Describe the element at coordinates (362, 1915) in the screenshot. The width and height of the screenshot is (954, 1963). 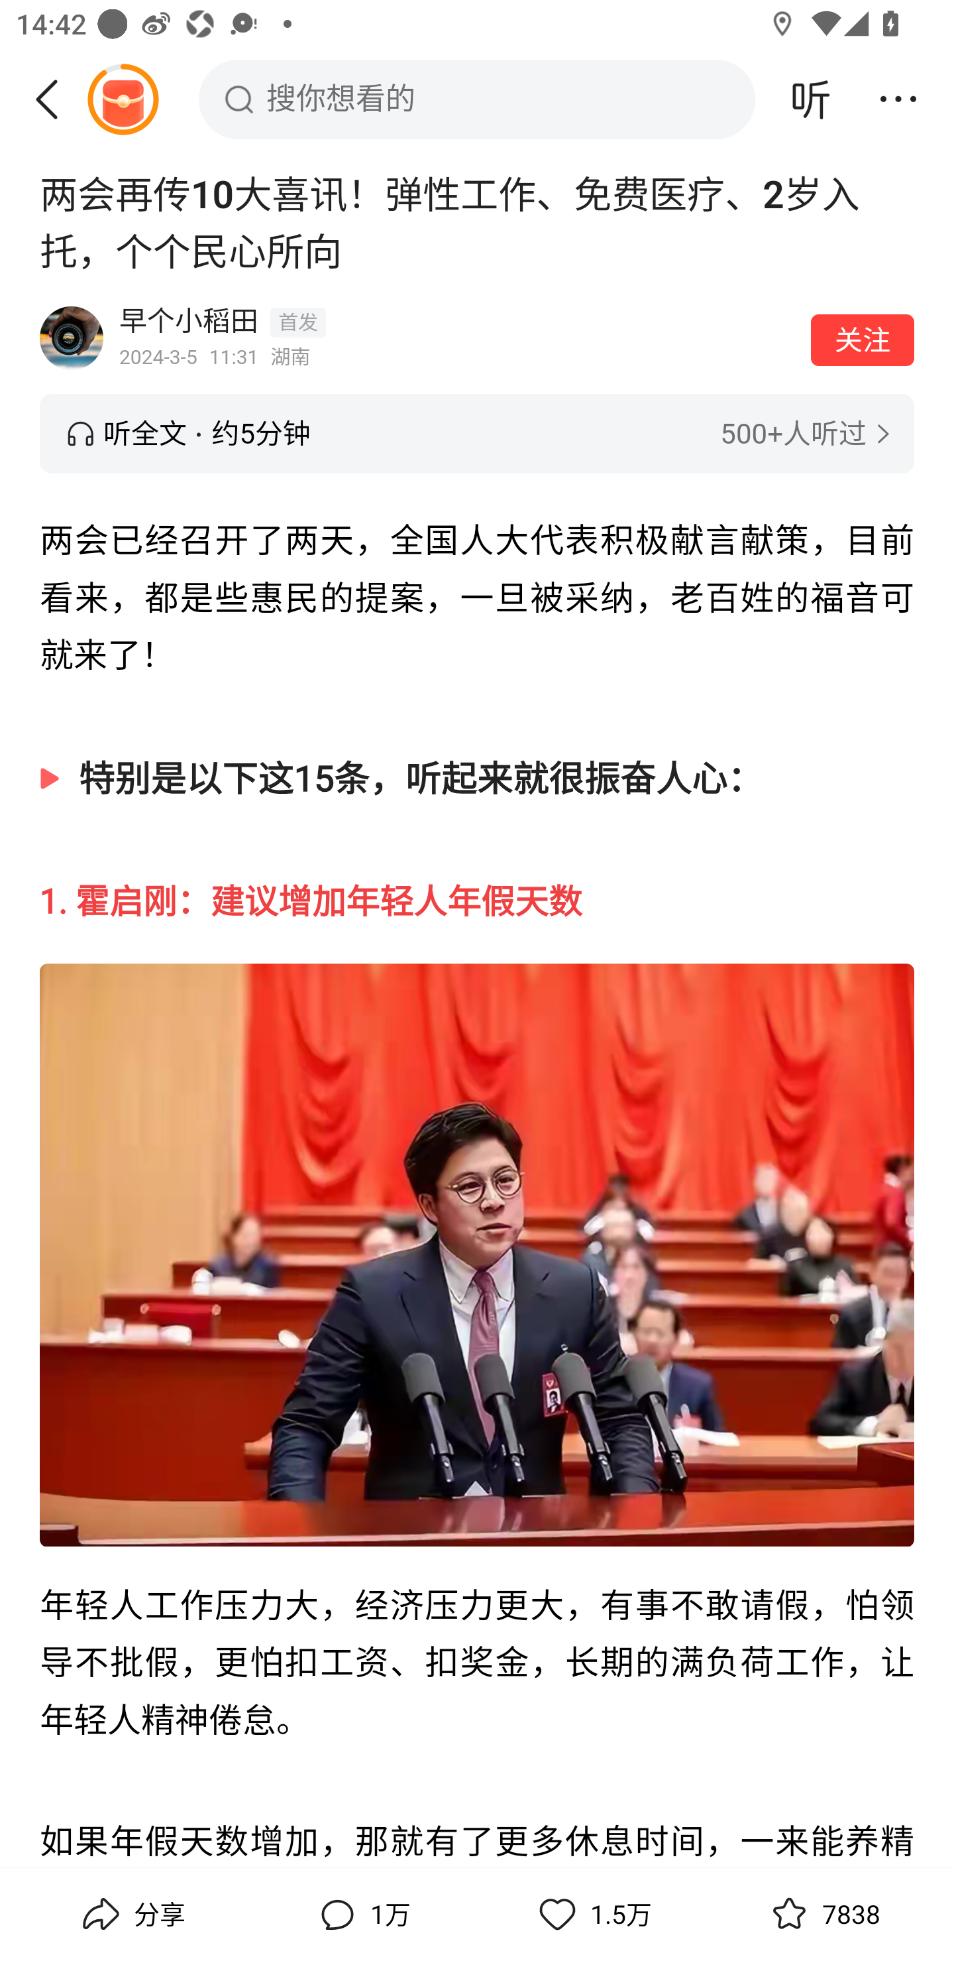
I see `评论,1万 1万` at that location.